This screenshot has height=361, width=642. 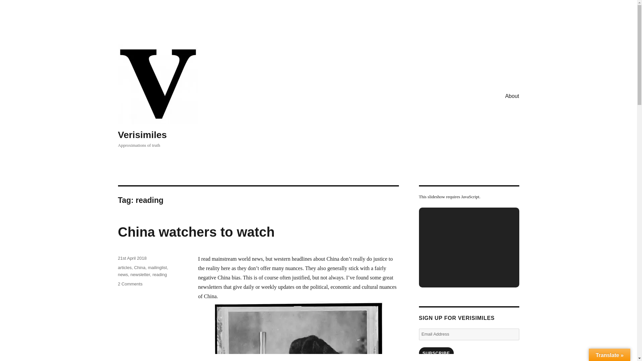 I want to click on SUBSCRIBE, so click(x=436, y=353).